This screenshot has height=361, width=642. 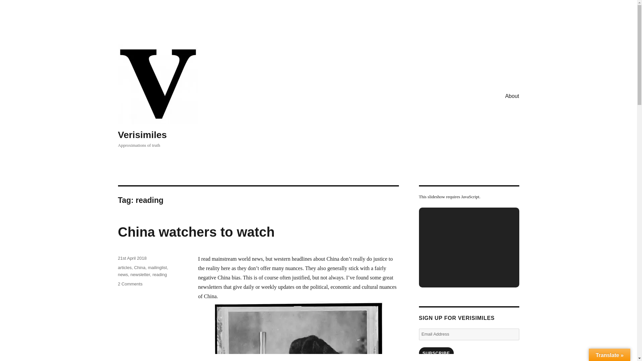 I want to click on SUBSCRIBE, so click(x=436, y=353).